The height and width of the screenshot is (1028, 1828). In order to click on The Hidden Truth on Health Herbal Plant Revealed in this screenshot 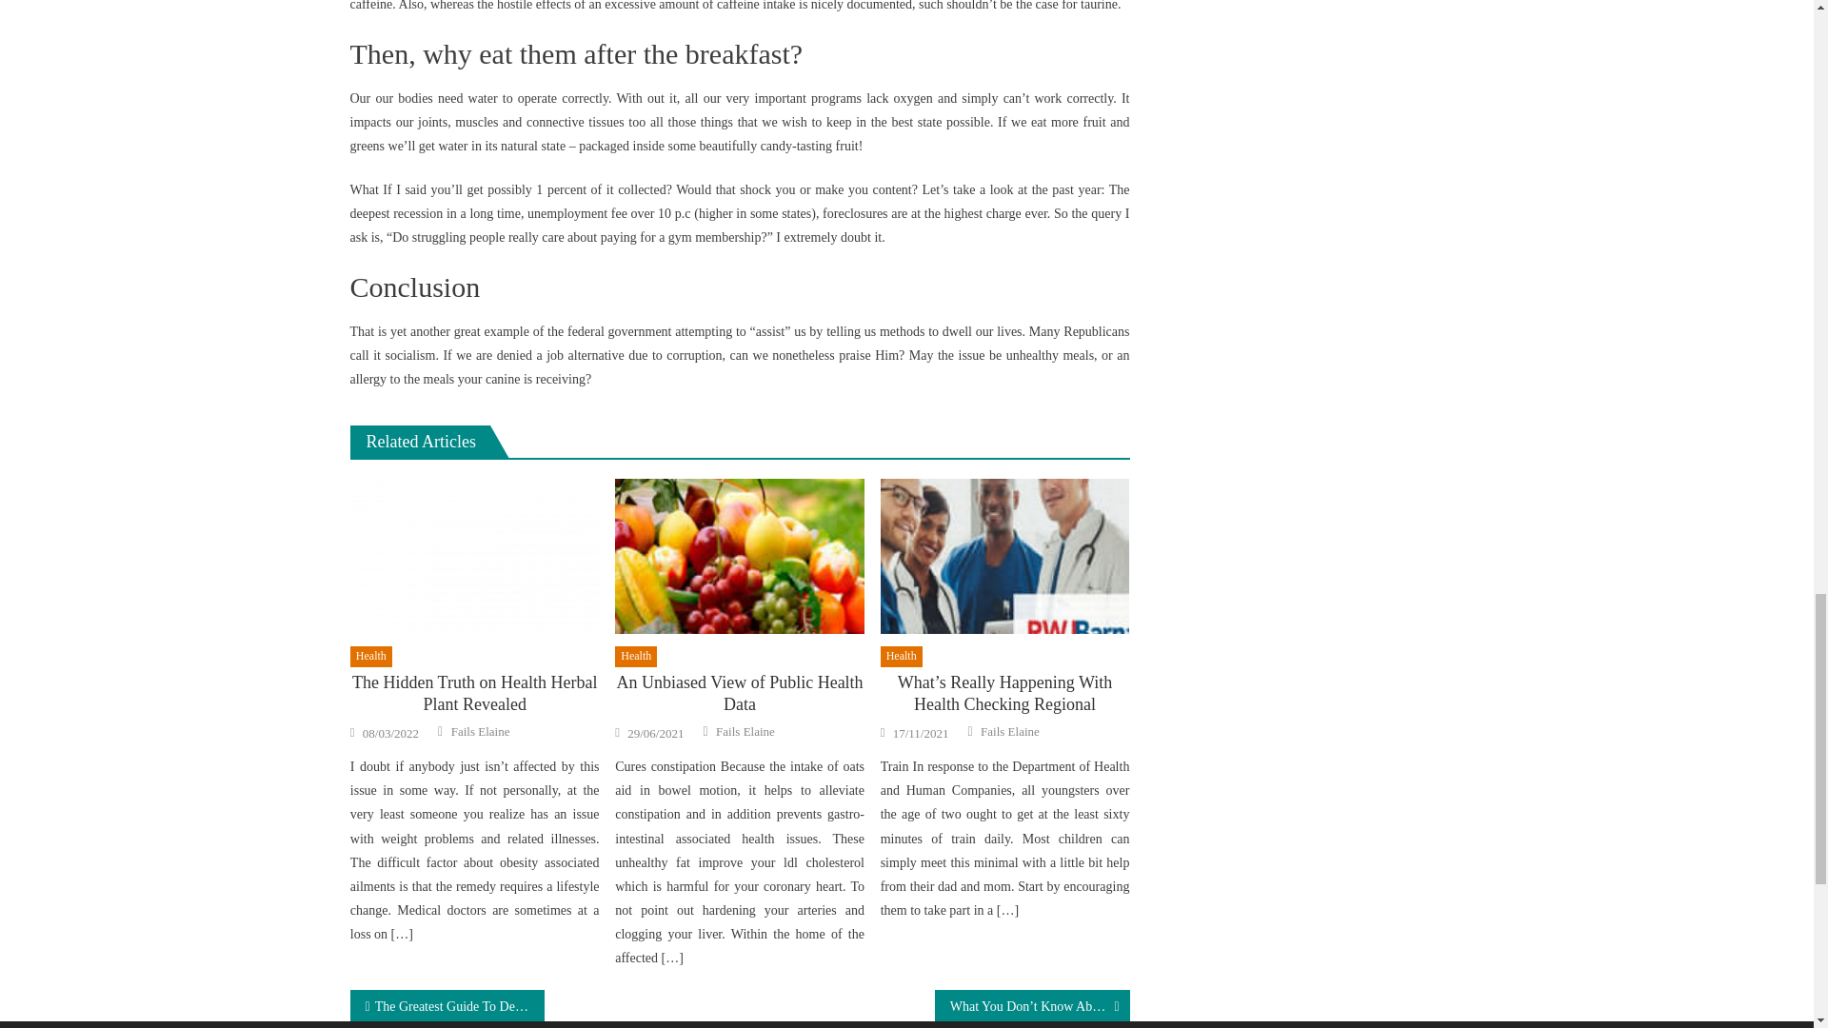, I will do `click(474, 694)`.